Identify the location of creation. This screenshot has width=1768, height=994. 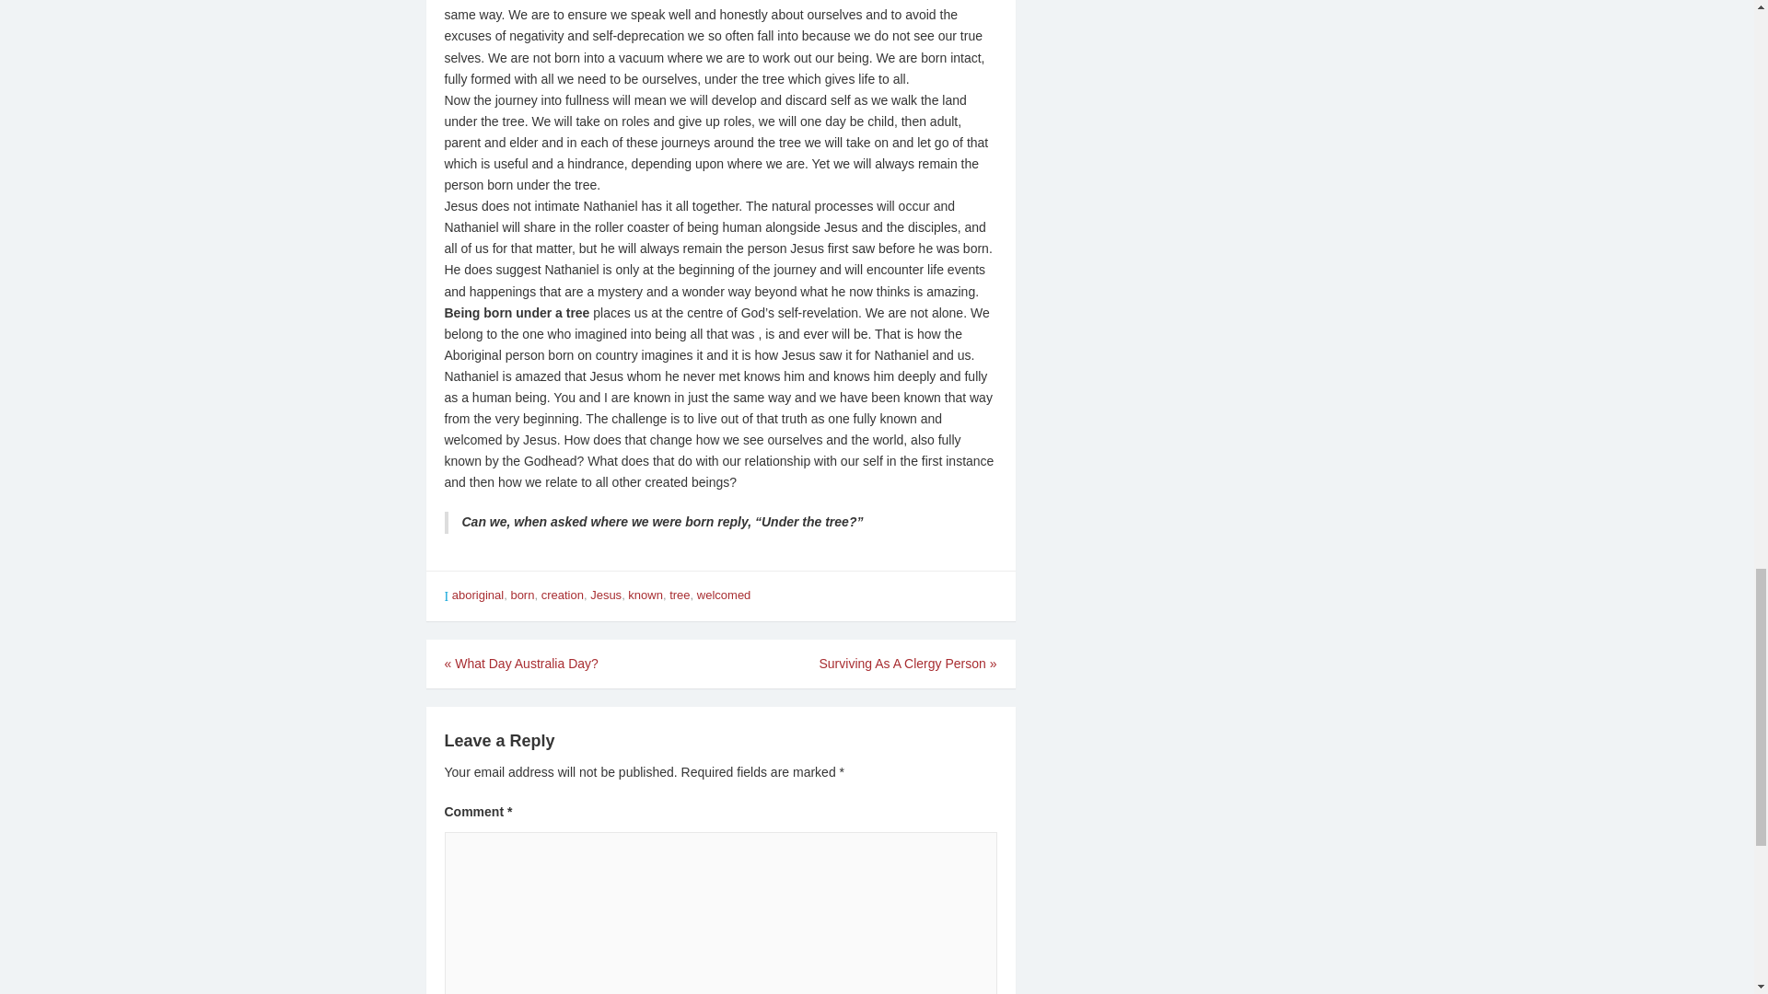
(562, 595).